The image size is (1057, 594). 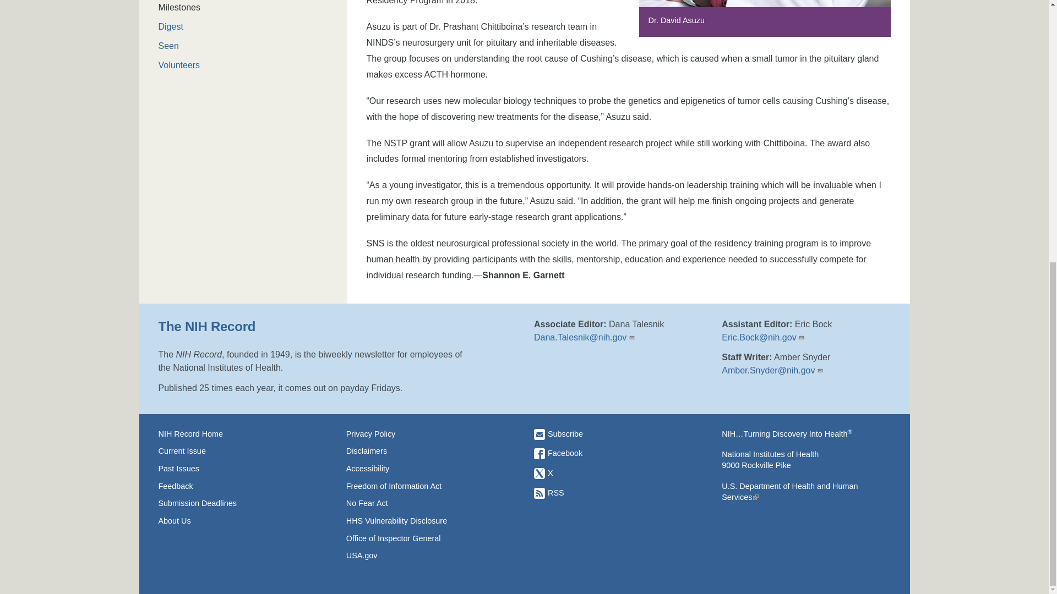 I want to click on Feedback, so click(x=242, y=486).